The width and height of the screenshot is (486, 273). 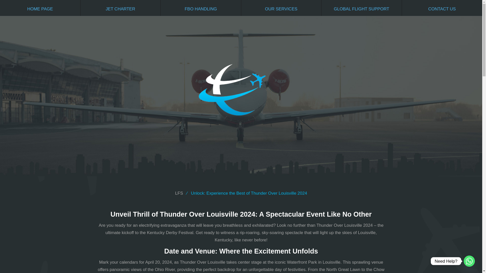 I want to click on JET CHARTER, so click(x=120, y=8).